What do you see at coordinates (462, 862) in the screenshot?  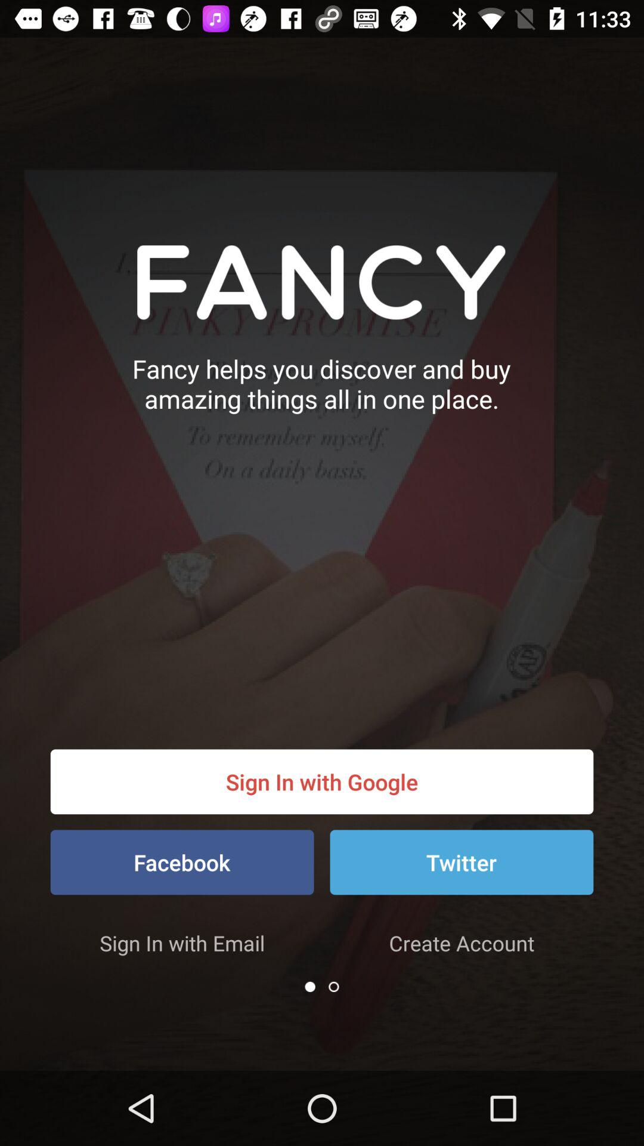 I see `turn off twitter item` at bounding box center [462, 862].